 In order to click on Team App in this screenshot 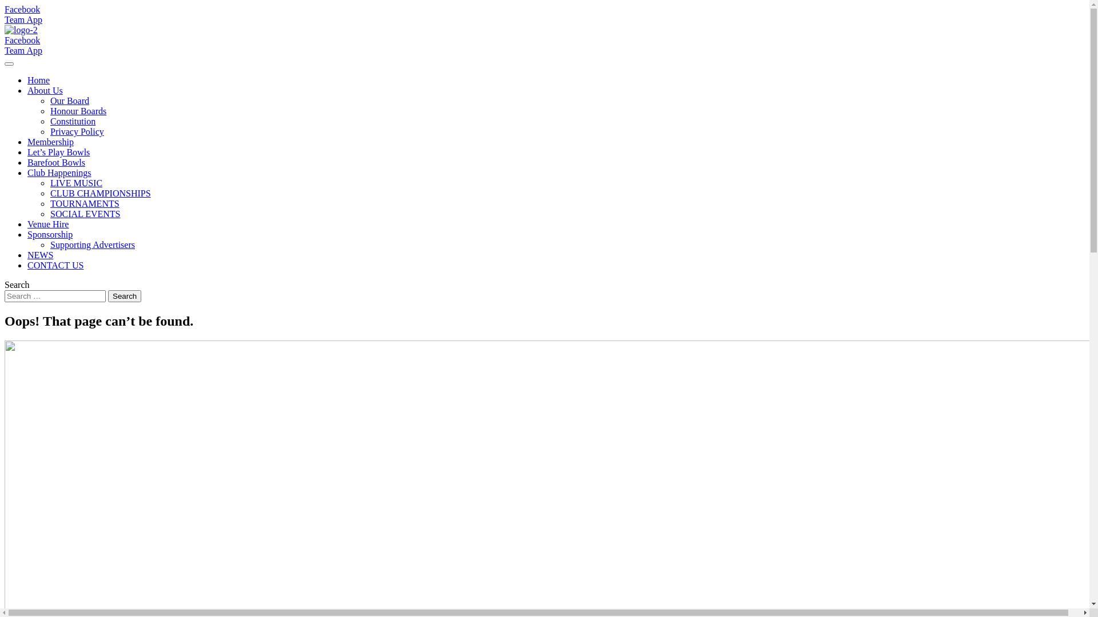, I will do `click(23, 50)`.